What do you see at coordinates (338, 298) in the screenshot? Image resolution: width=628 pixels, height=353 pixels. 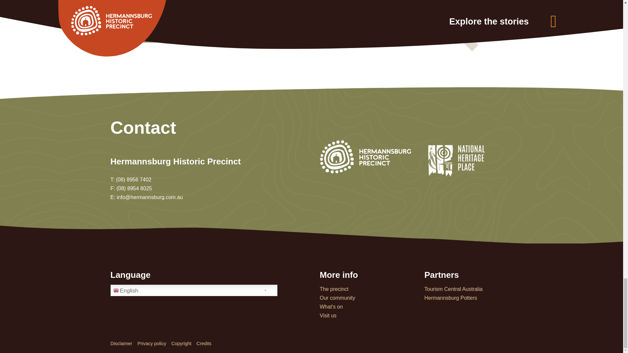 I see `Our community` at bounding box center [338, 298].